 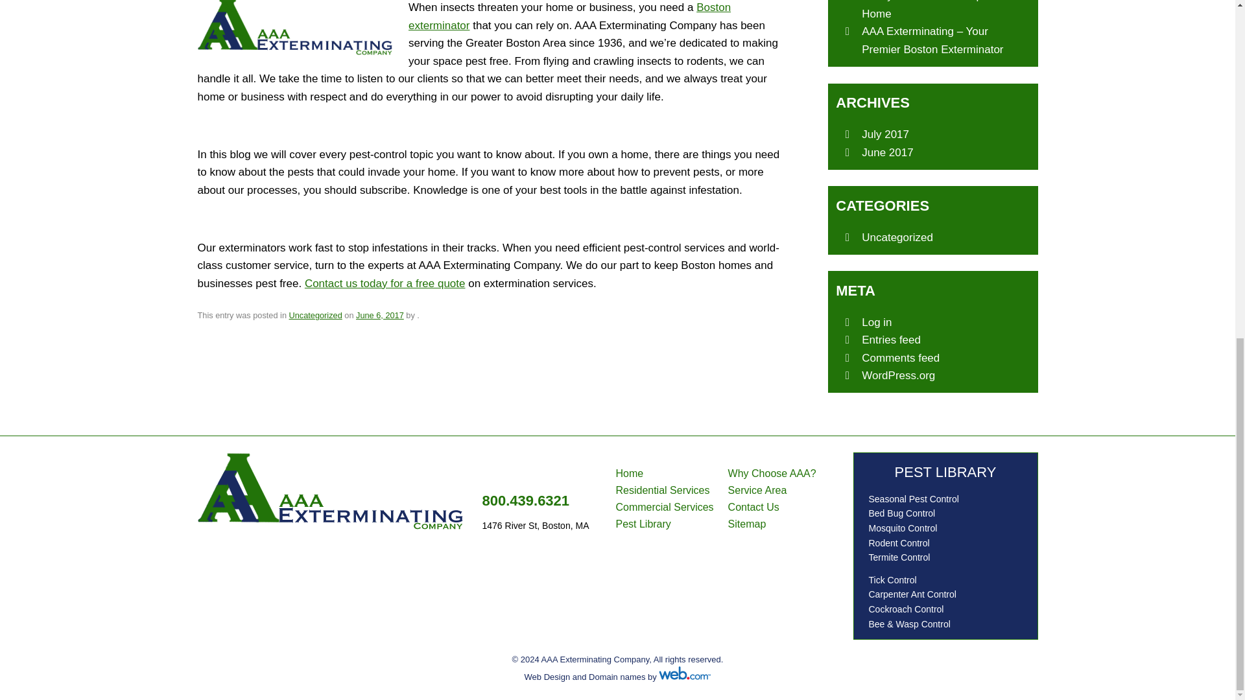 I want to click on Service Area, so click(x=757, y=490).